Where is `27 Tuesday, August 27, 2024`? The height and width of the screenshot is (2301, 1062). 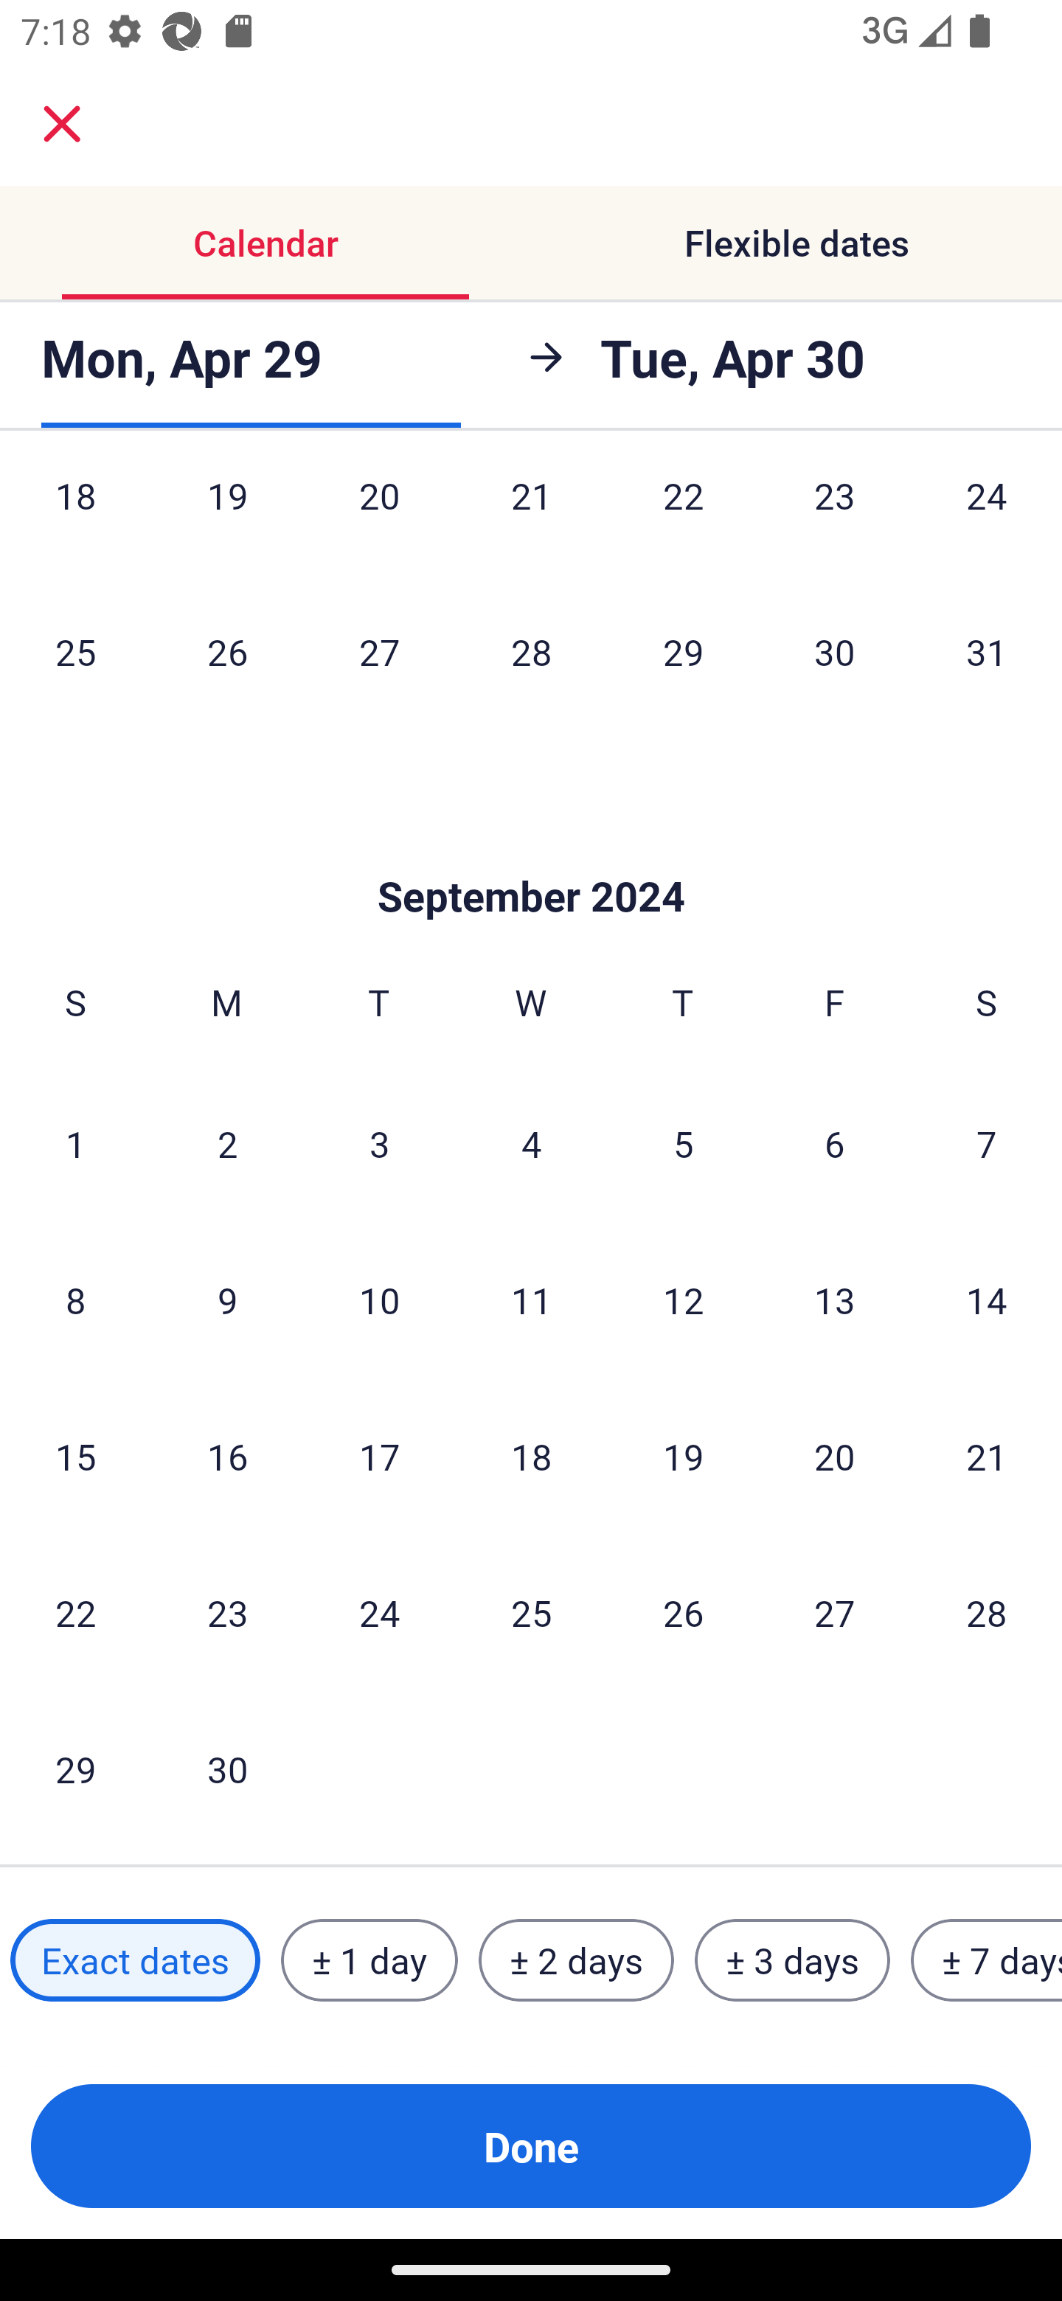
27 Tuesday, August 27, 2024 is located at coordinates (379, 650).